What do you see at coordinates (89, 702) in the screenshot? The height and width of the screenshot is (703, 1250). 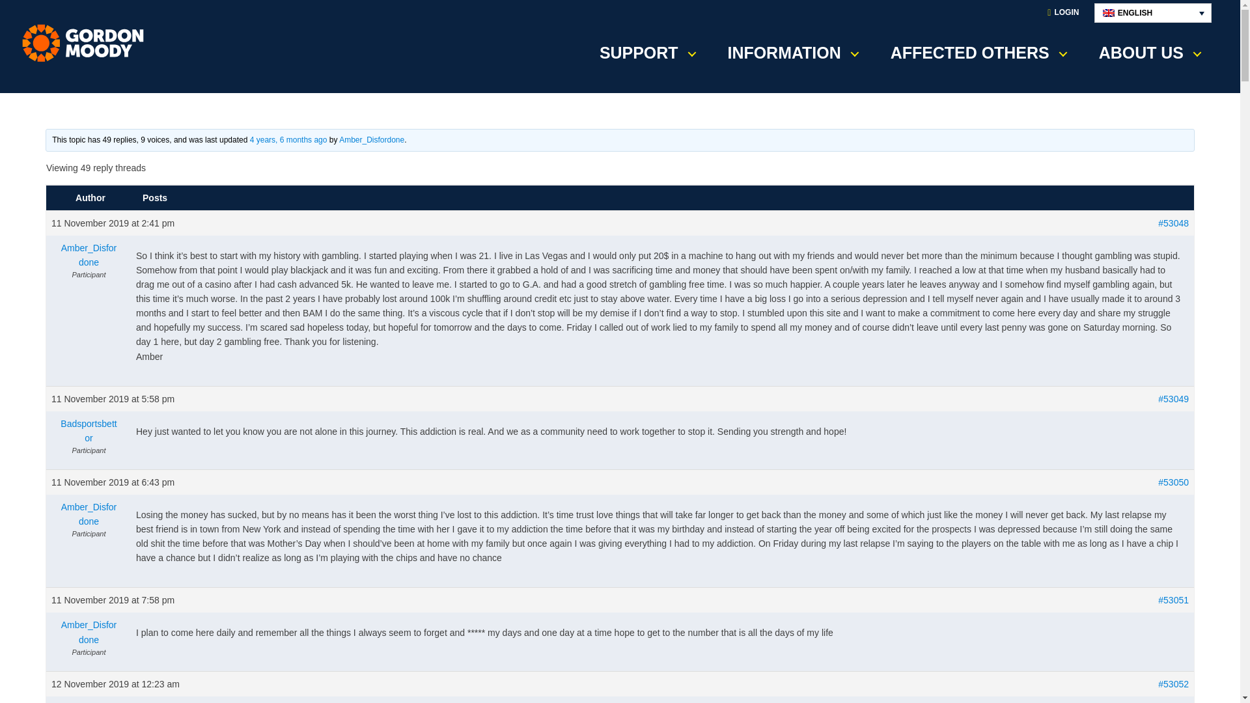 I see `View Badsportsbettor's profile` at bounding box center [89, 702].